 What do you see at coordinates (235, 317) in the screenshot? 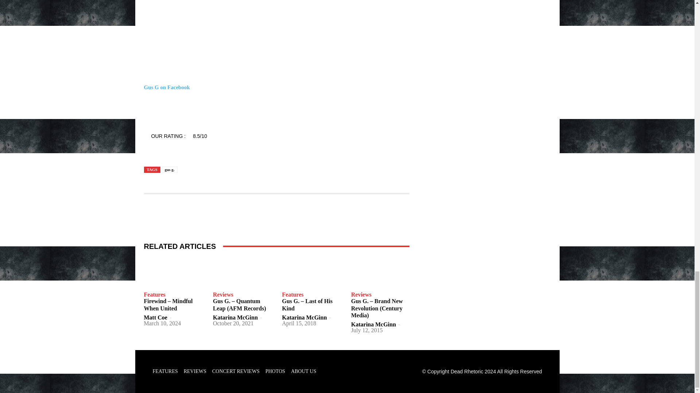
I see `Katarina McGinn` at bounding box center [235, 317].